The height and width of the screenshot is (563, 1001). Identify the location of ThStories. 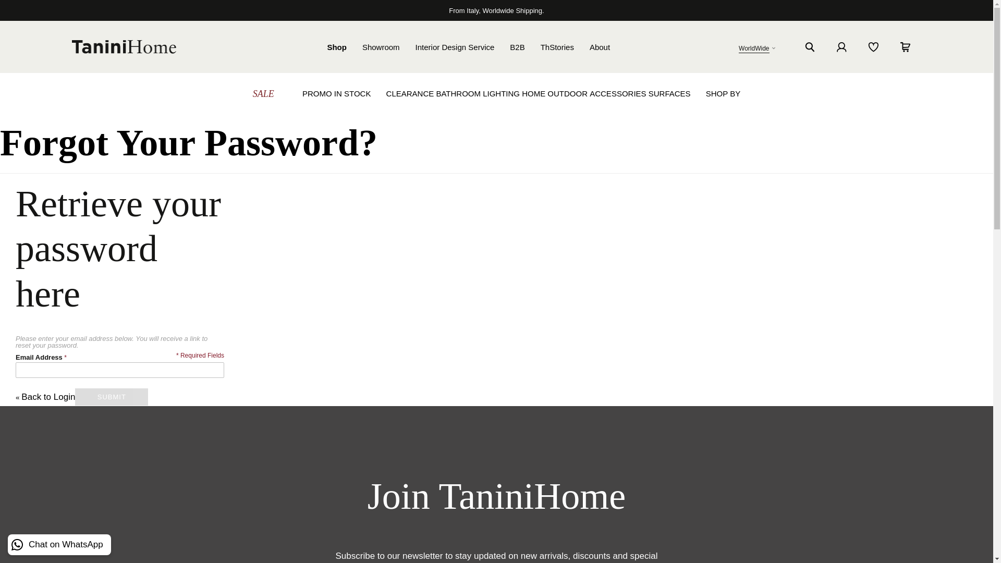
(557, 47).